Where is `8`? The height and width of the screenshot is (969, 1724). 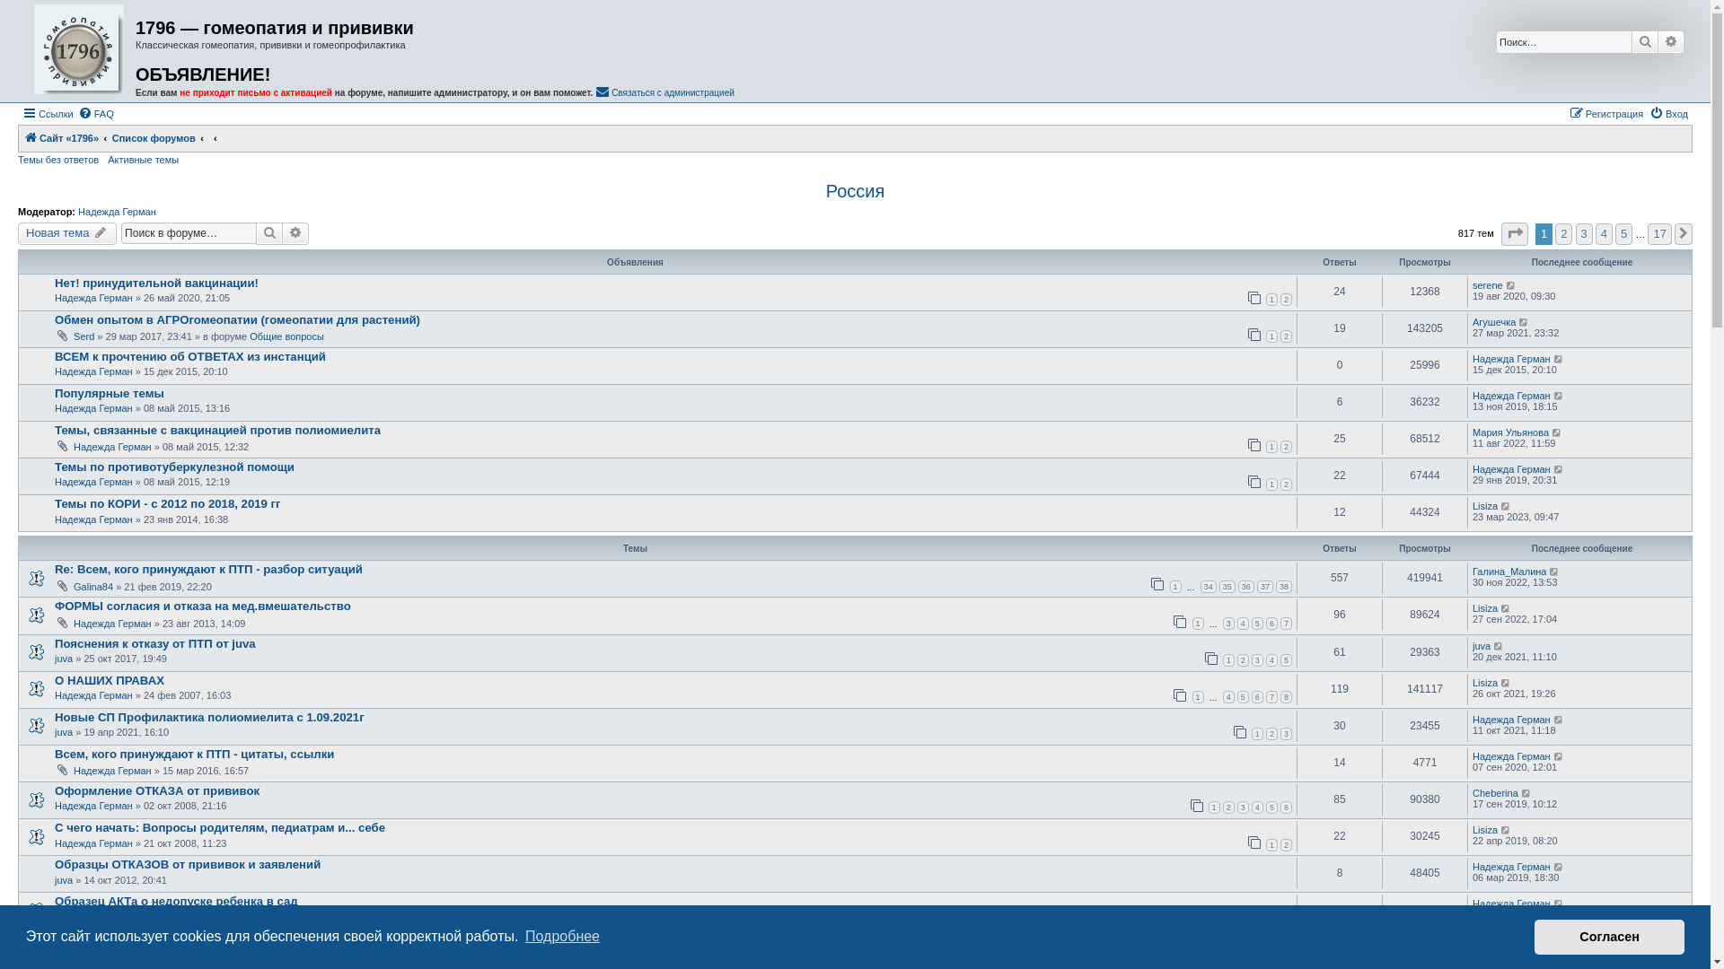
8 is located at coordinates (1286, 696).